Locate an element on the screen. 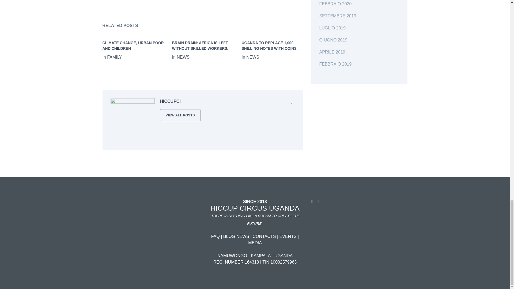  Permalink to CLIMATE CHANGE, URBAN POOR AND CHILDREN is located at coordinates (133, 45).